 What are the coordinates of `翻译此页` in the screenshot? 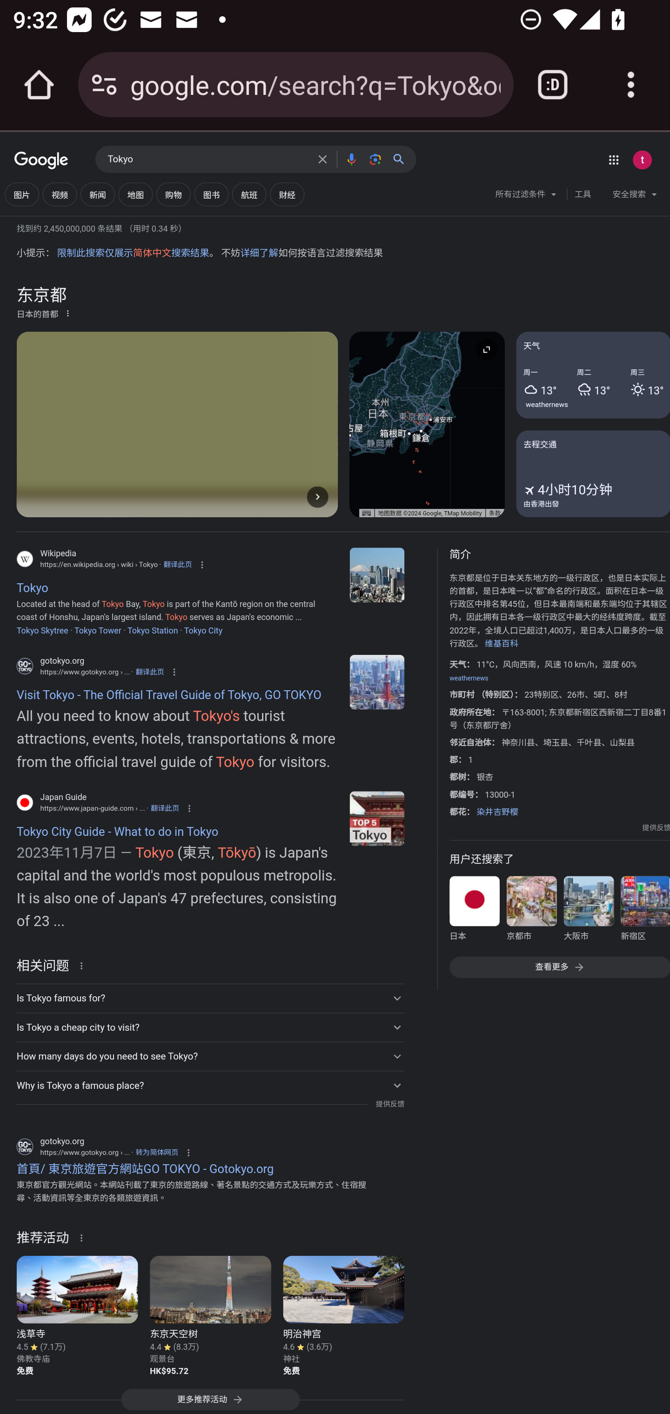 It's located at (165, 808).